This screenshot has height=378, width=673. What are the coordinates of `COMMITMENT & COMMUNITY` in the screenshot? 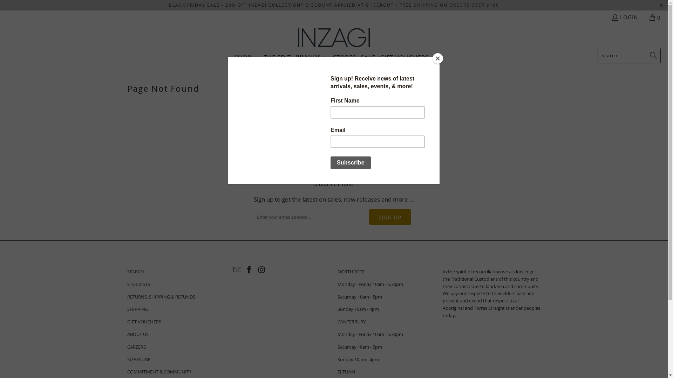 It's located at (159, 372).